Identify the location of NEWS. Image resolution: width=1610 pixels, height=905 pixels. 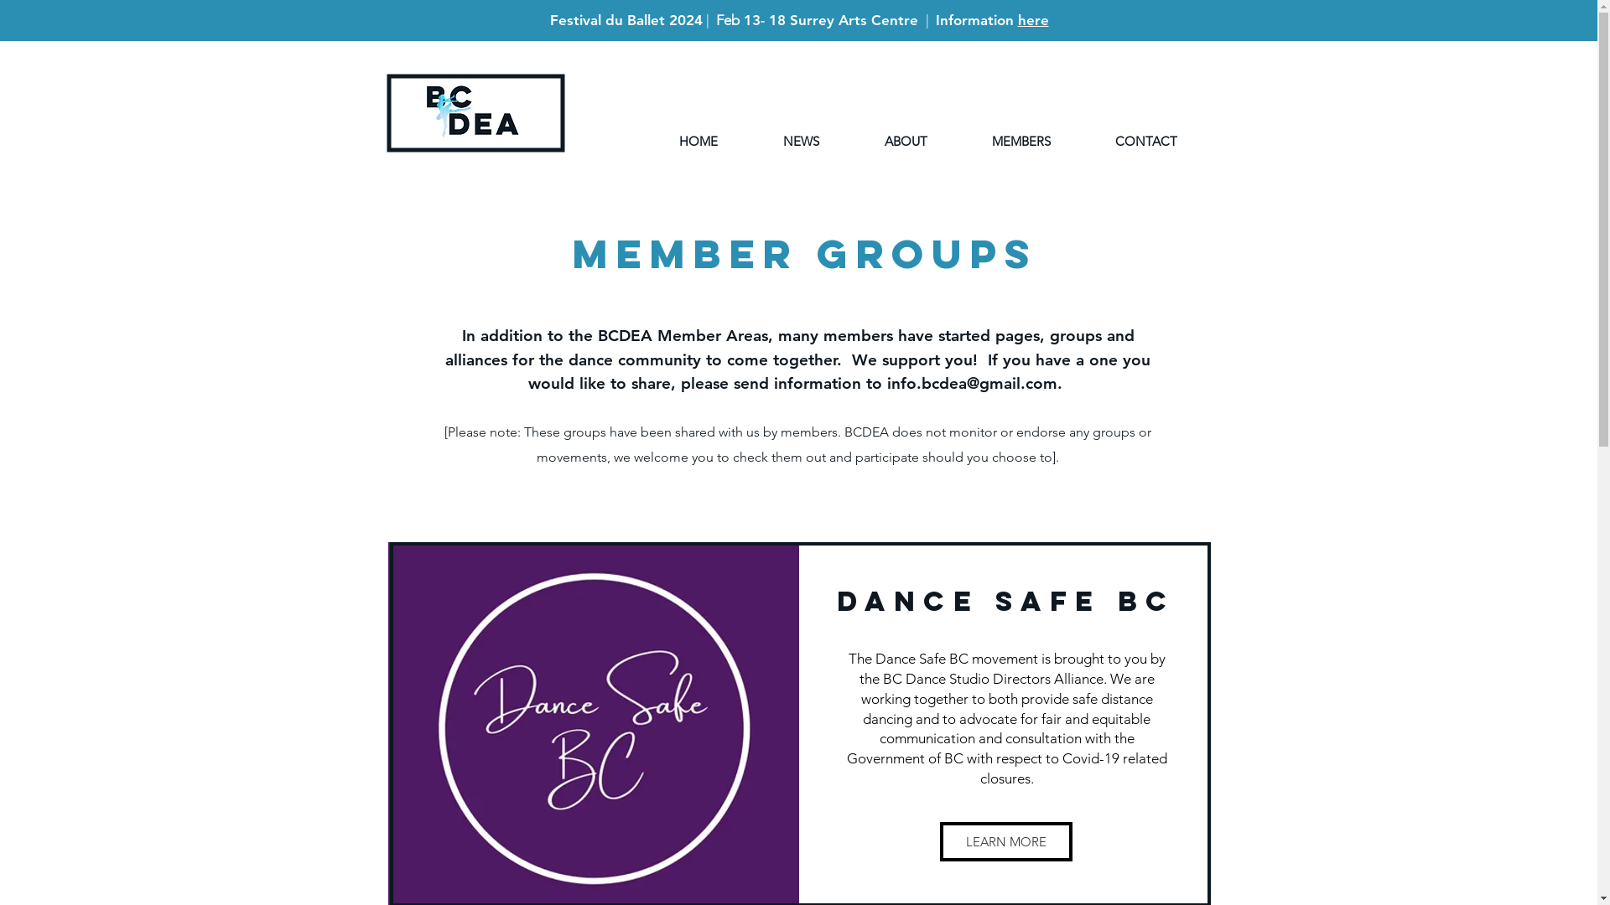
(800, 142).